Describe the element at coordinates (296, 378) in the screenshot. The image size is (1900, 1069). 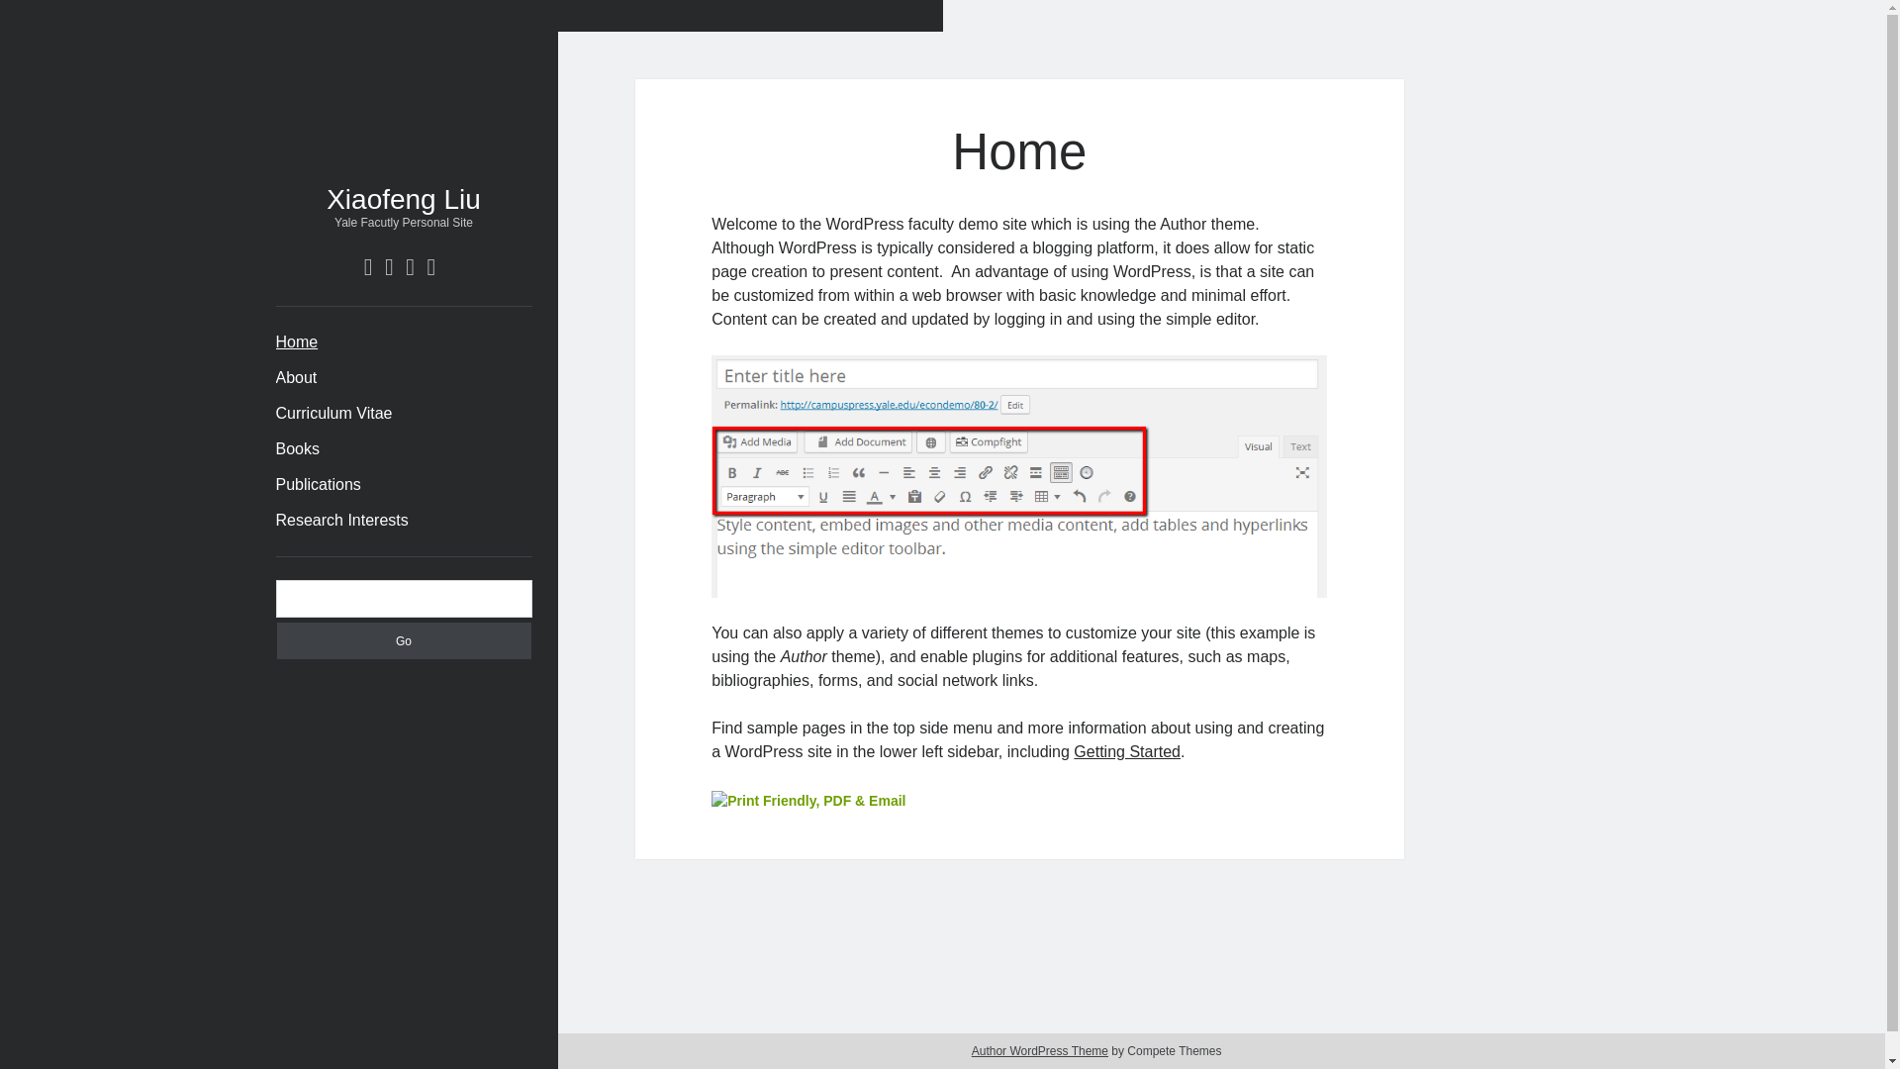
I see `About` at that location.